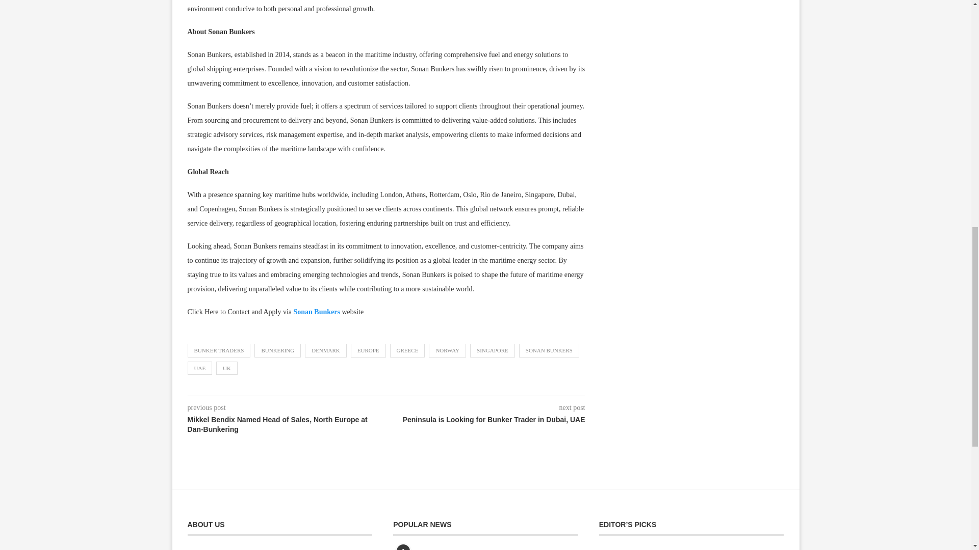 The image size is (979, 550). I want to click on BUNKER TRADERS, so click(219, 350).